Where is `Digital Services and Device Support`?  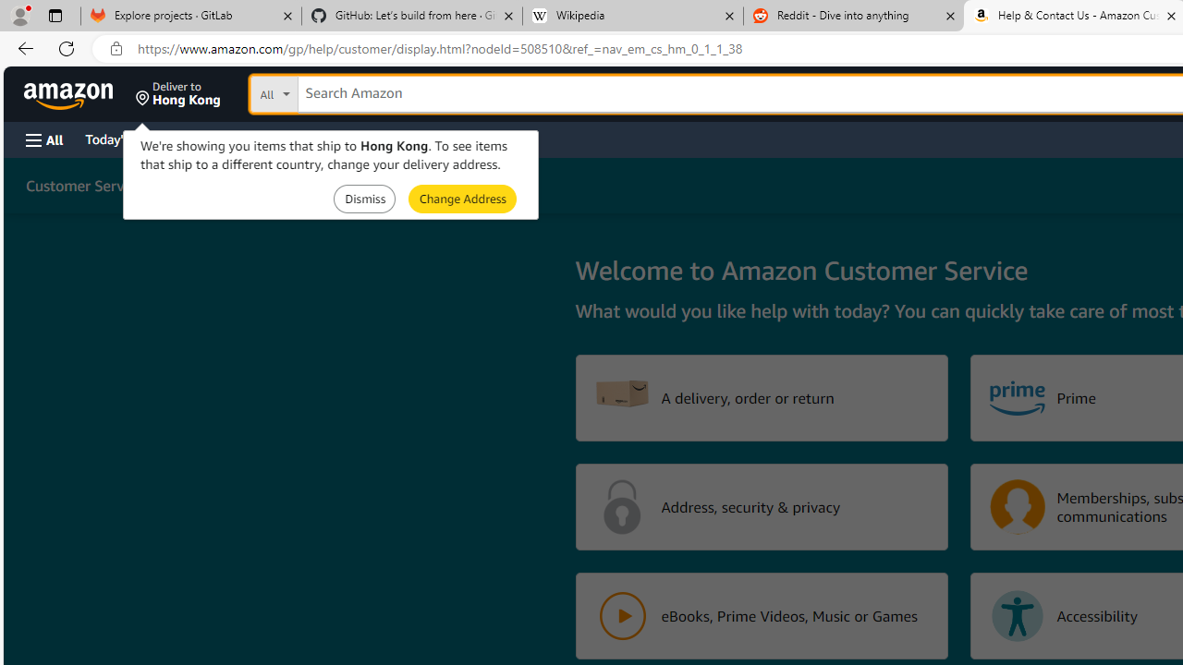 Digital Services and Device Support is located at coordinates (372, 185).